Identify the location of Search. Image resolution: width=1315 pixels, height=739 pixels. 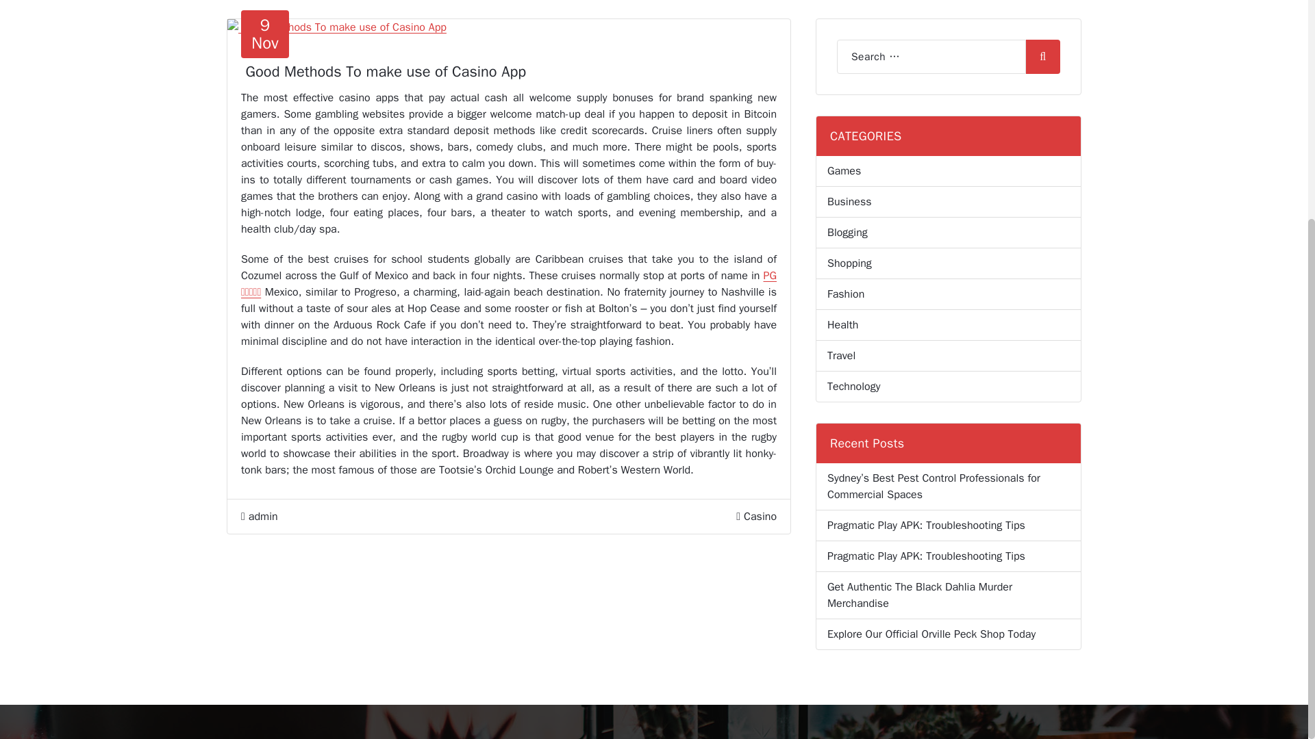
(949, 324).